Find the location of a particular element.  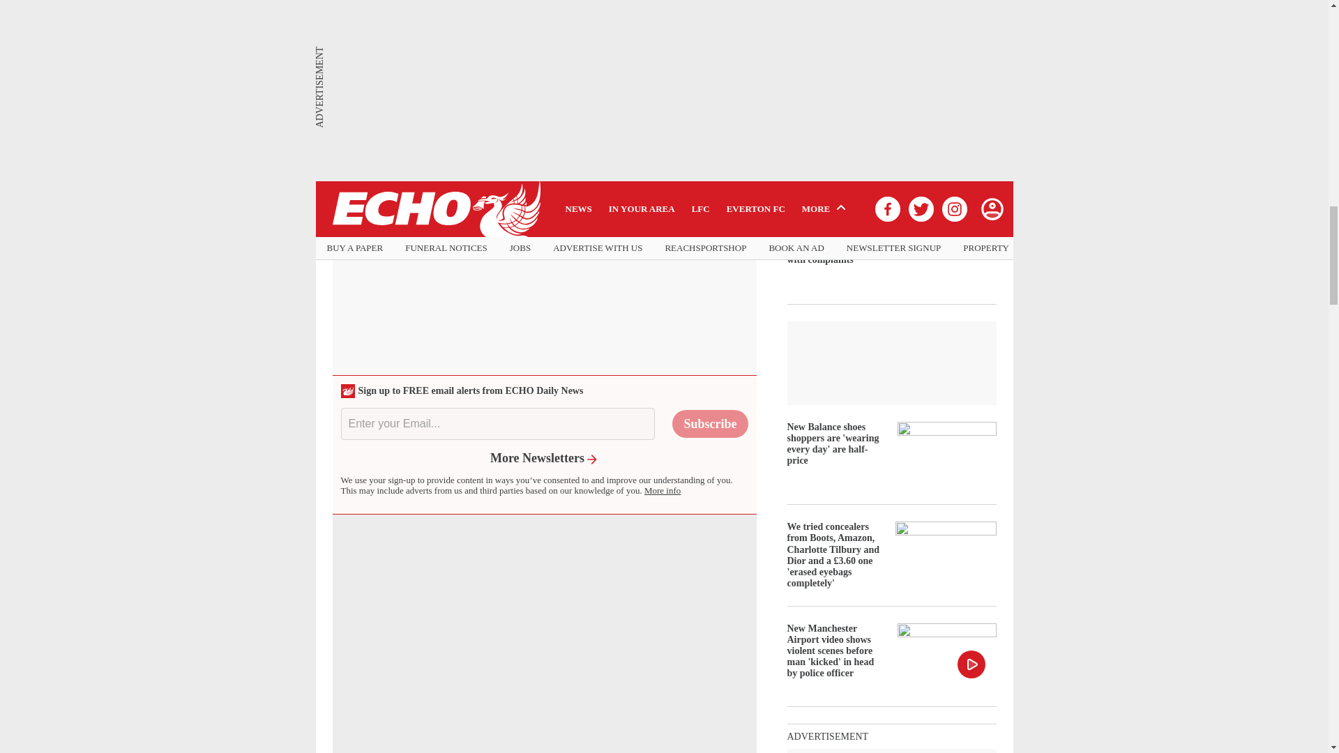

More info is located at coordinates (662, 489).